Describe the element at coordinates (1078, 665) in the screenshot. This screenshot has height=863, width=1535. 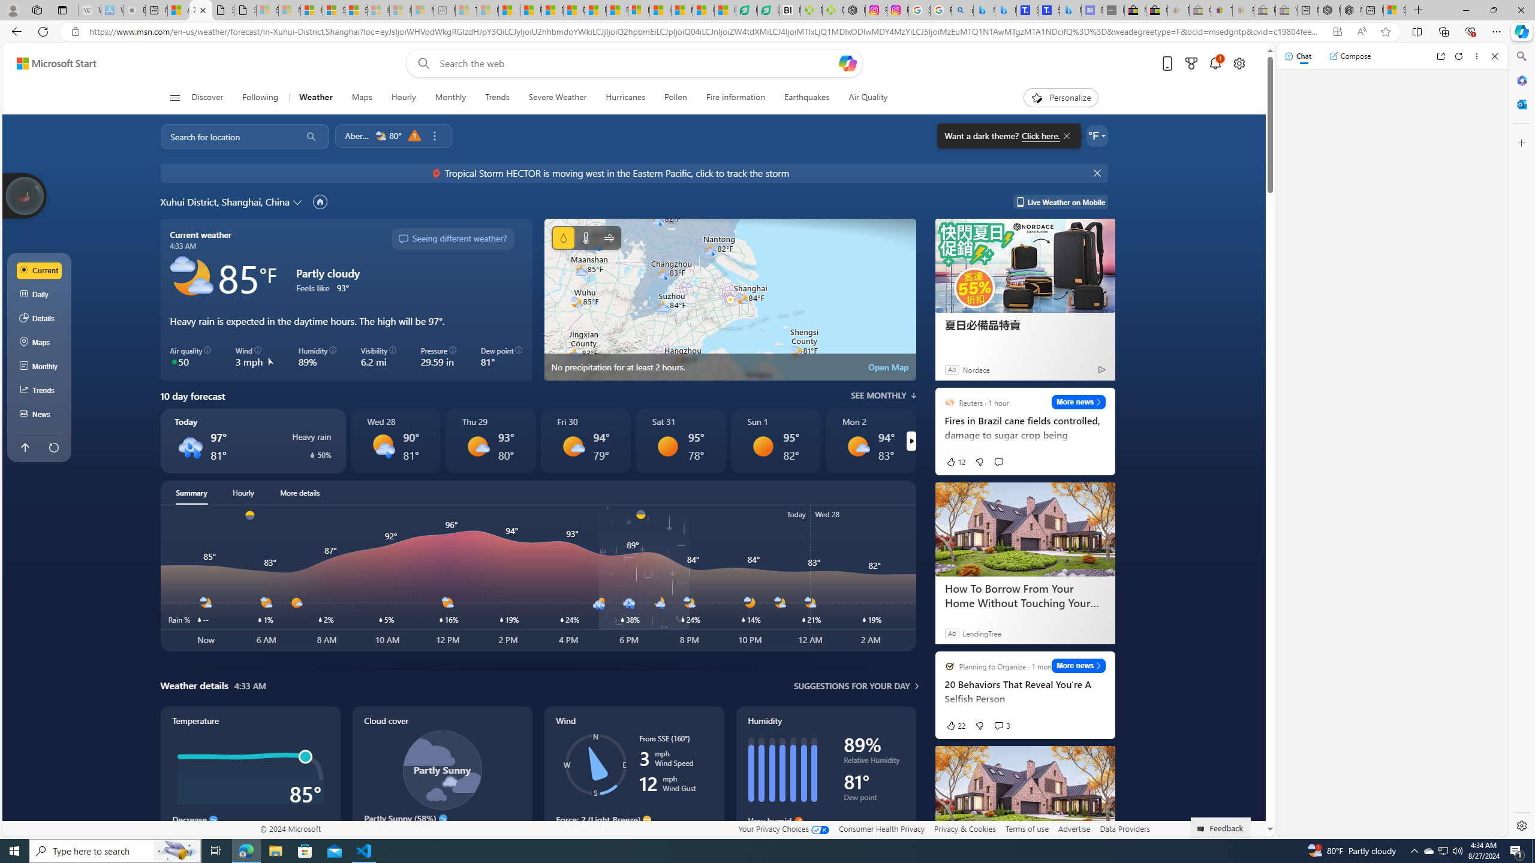
I see `More news` at that location.